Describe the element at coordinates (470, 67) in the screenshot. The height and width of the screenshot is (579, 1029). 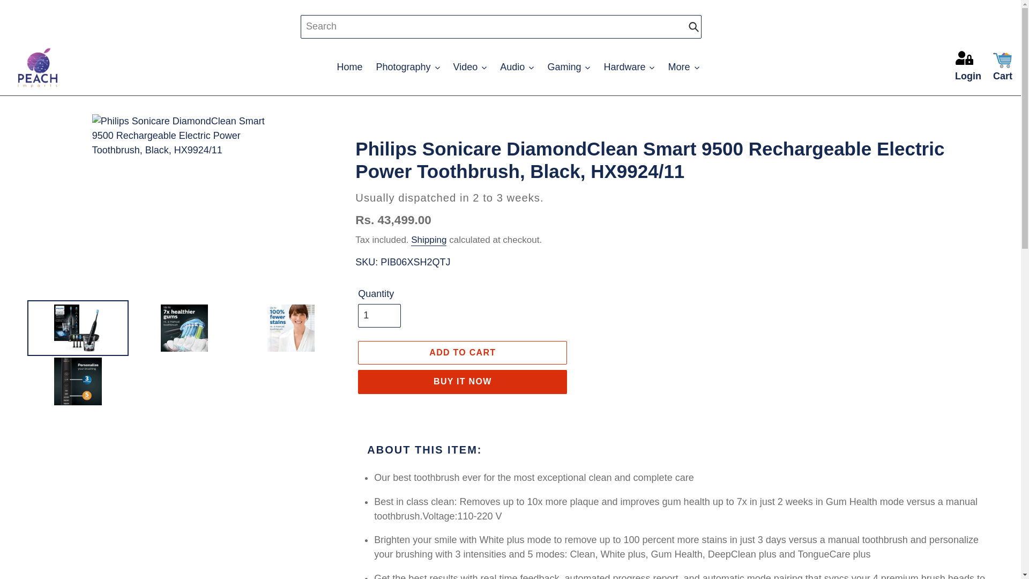
I see `Video` at that location.